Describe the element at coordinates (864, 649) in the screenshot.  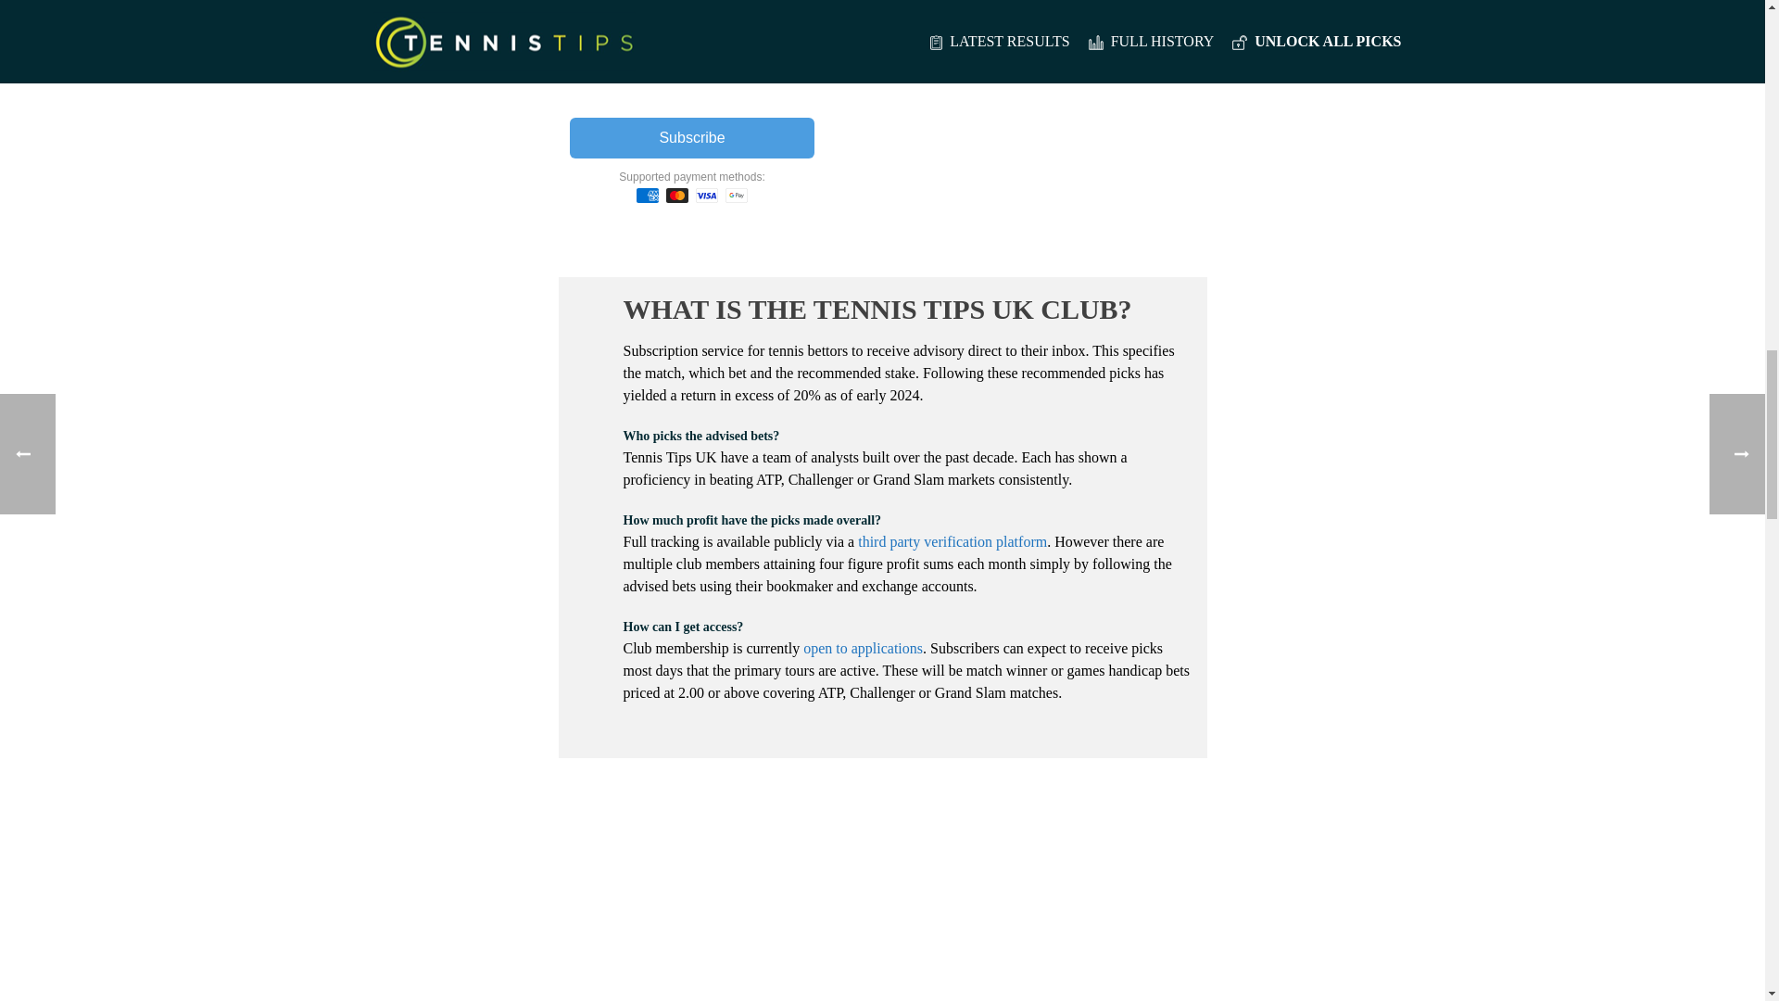
I see `open to applications` at that location.